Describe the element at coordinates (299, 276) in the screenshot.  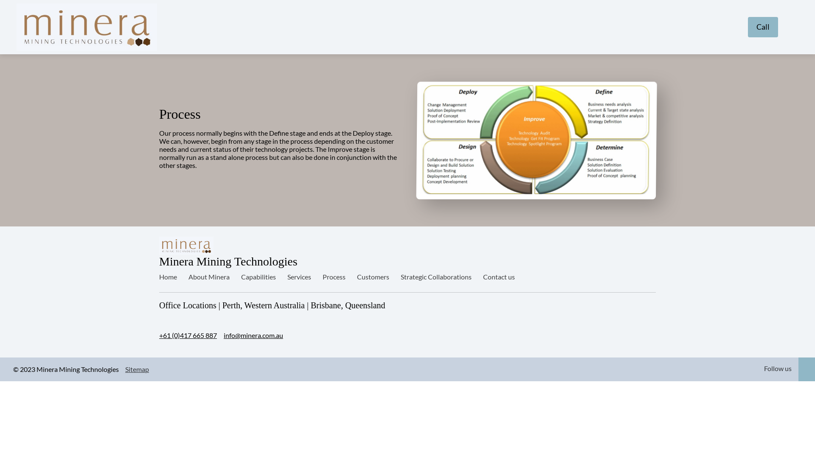
I see `Services` at that location.